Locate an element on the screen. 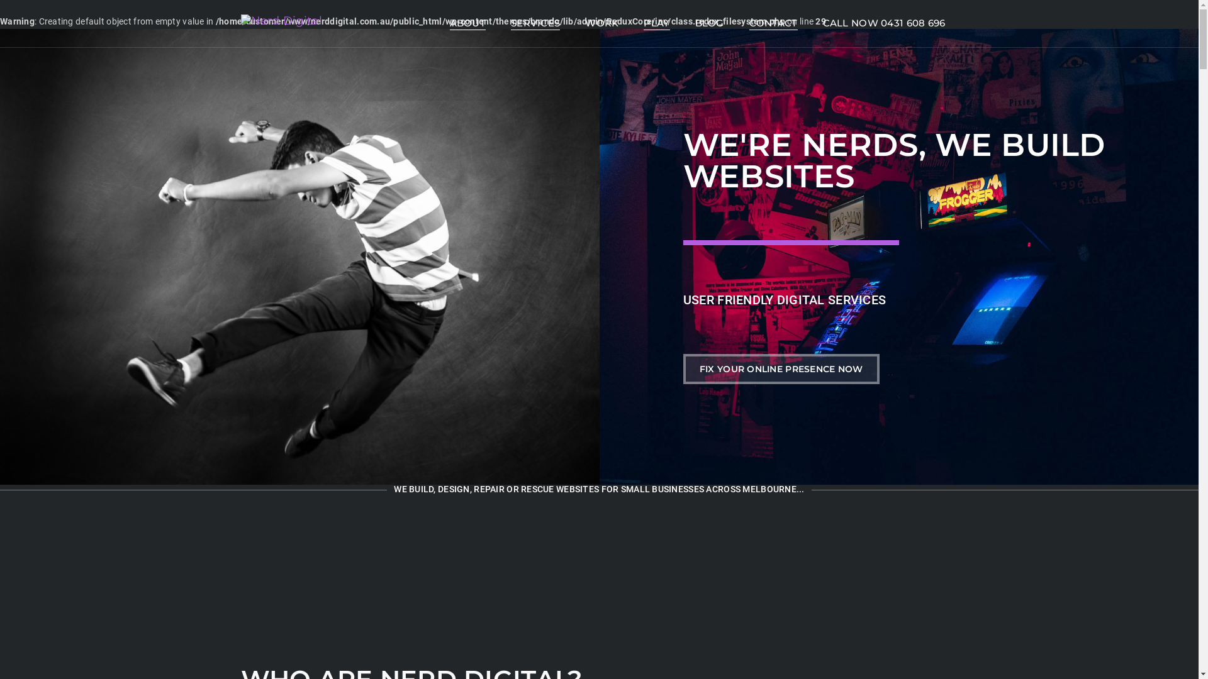 Image resolution: width=1208 pixels, height=679 pixels. FIX YOUR ONLINE PRESENCE NOW is located at coordinates (781, 369).